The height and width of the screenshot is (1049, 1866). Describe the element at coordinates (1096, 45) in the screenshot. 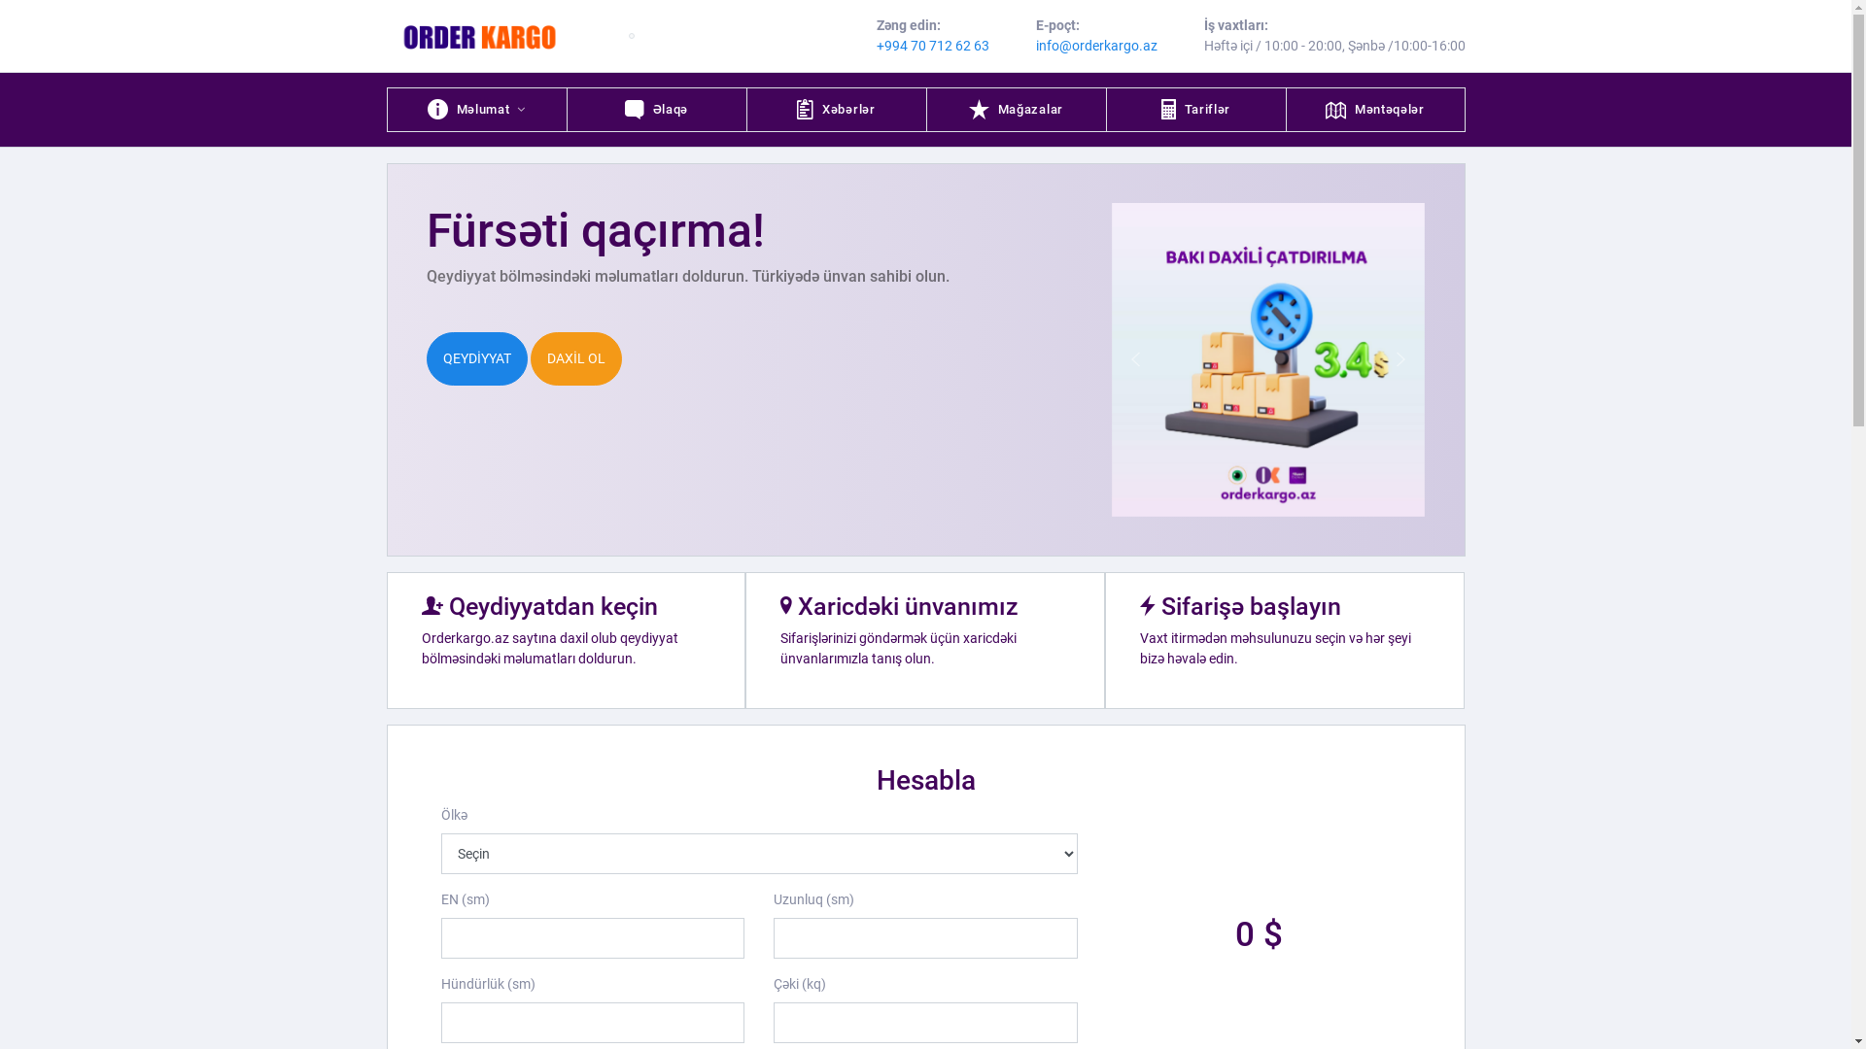

I see `info@orderkargo.az` at that location.